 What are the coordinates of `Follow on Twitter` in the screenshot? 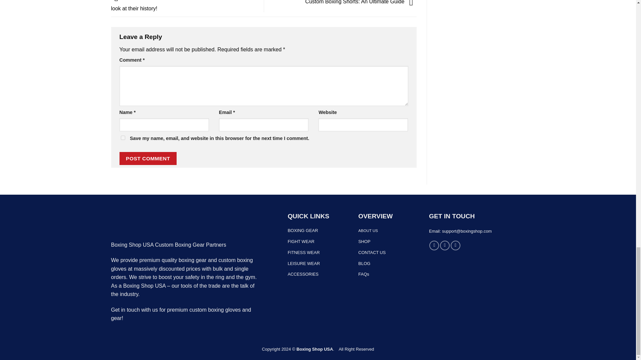 It's located at (455, 245).